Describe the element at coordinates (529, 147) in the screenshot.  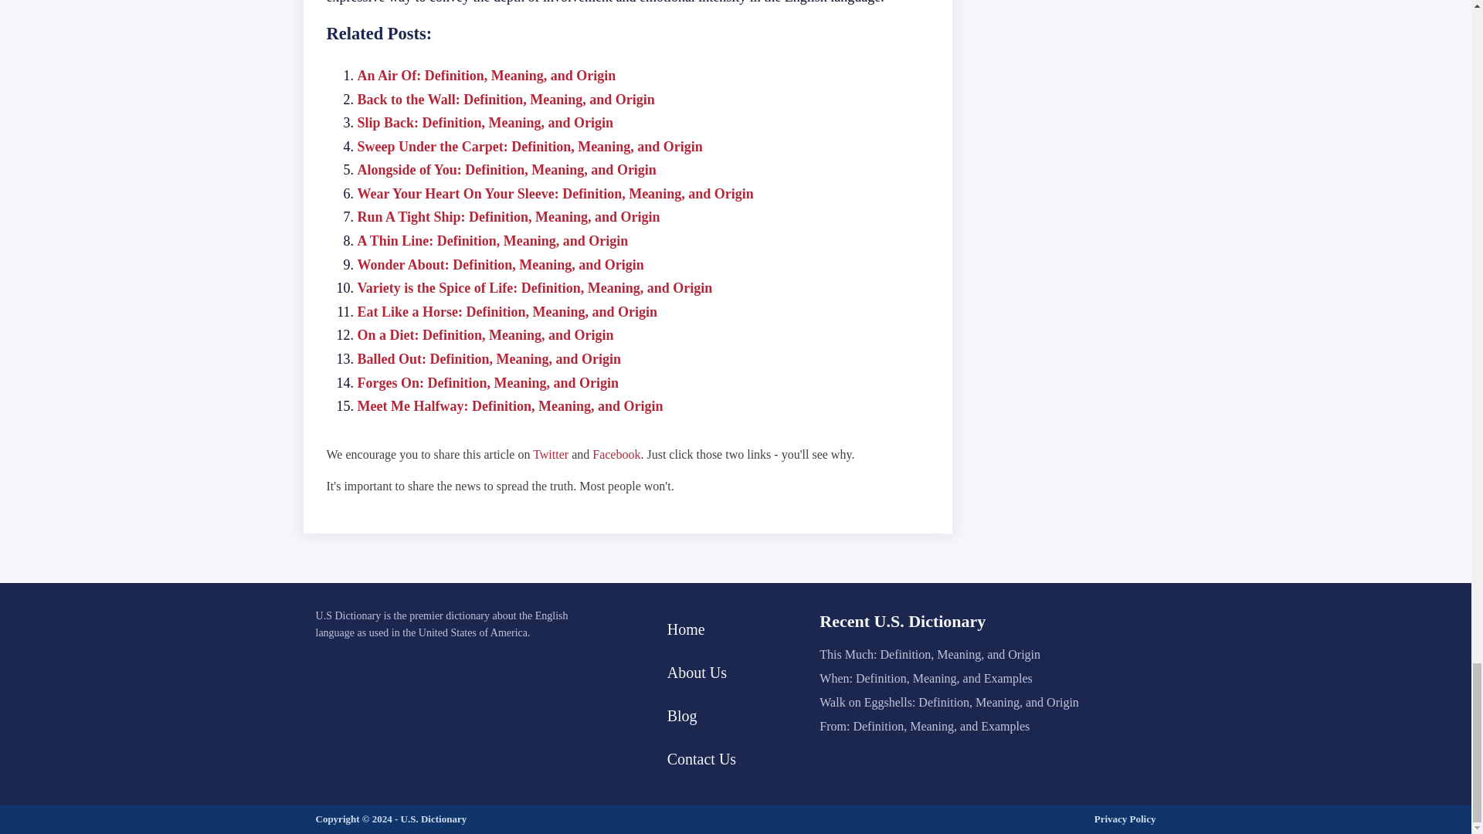
I see `Sweep Under the Carpet: Definition, Meaning, and Origin` at that location.